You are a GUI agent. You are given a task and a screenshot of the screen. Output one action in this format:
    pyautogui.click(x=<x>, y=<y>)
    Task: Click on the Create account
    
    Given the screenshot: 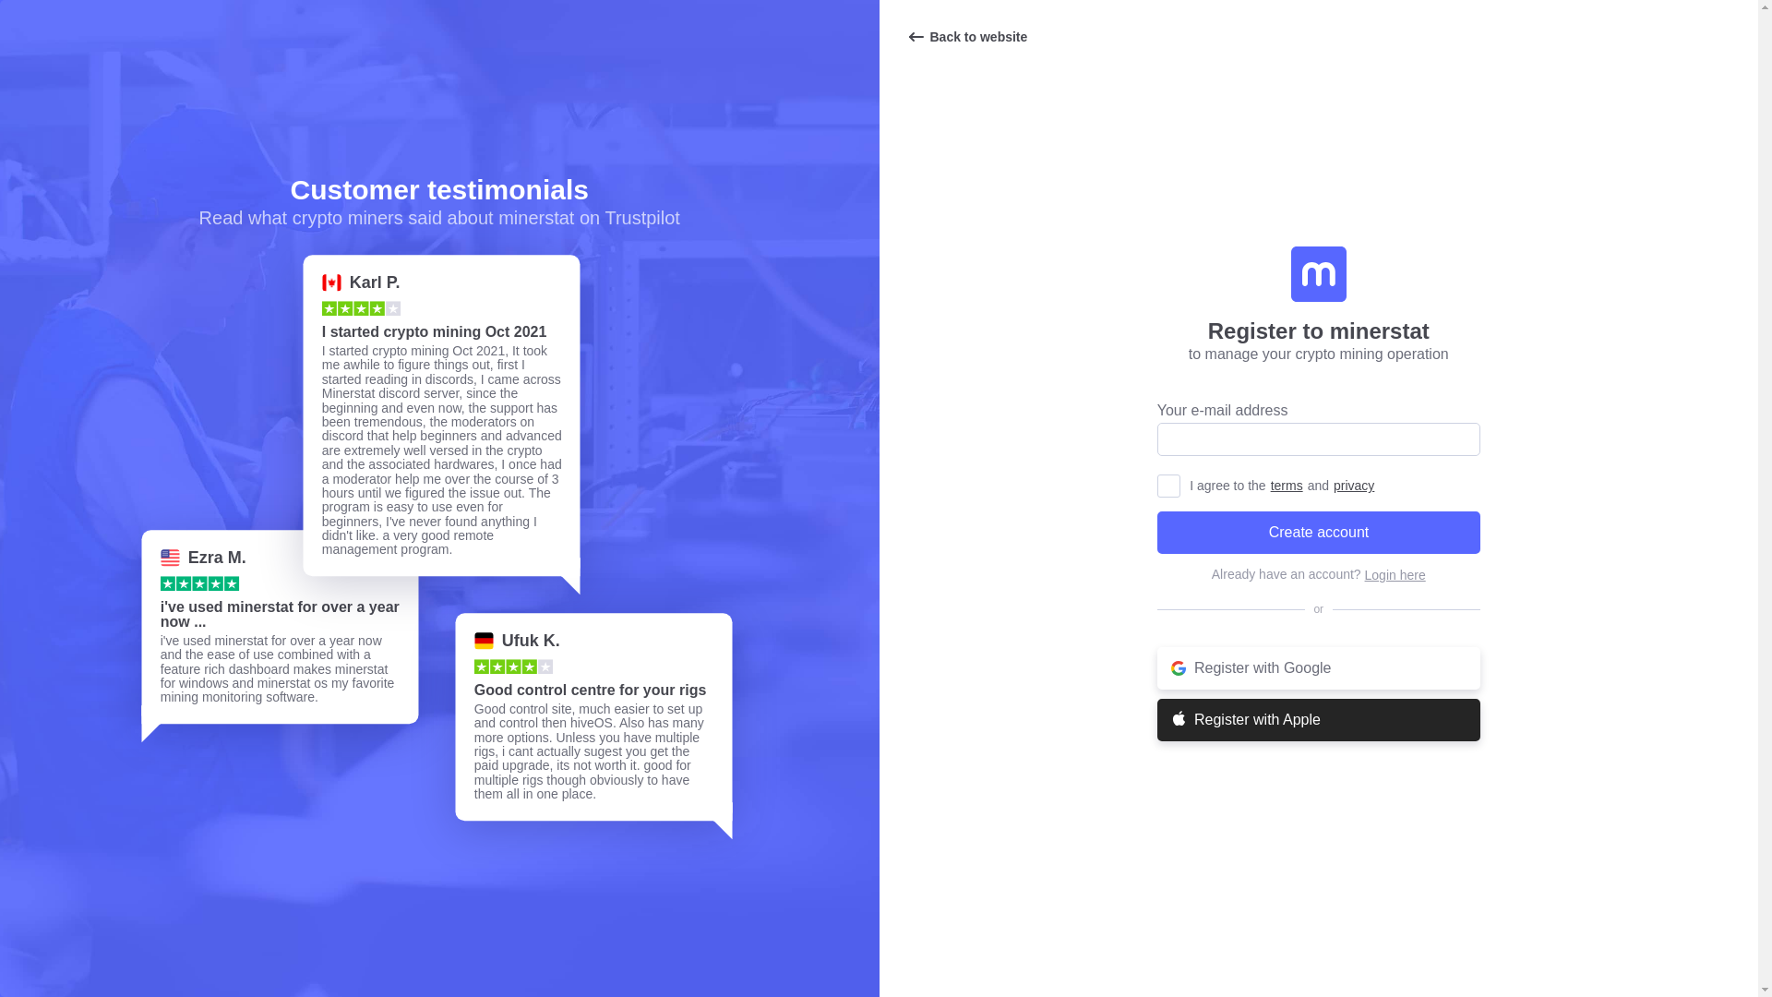 What is the action you would take?
    pyautogui.click(x=1318, y=533)
    